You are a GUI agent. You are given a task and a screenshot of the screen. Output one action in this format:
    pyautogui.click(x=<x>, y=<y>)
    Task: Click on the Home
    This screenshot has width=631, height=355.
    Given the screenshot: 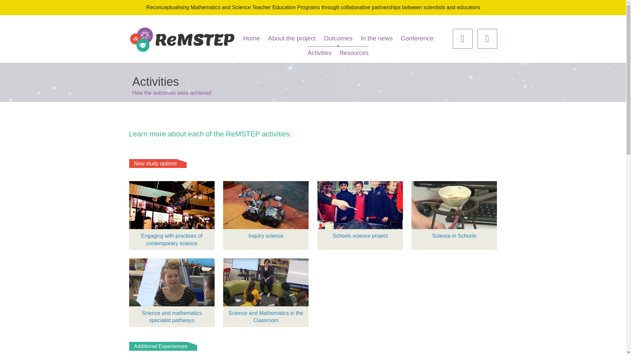 What is the action you would take?
    pyautogui.click(x=252, y=38)
    